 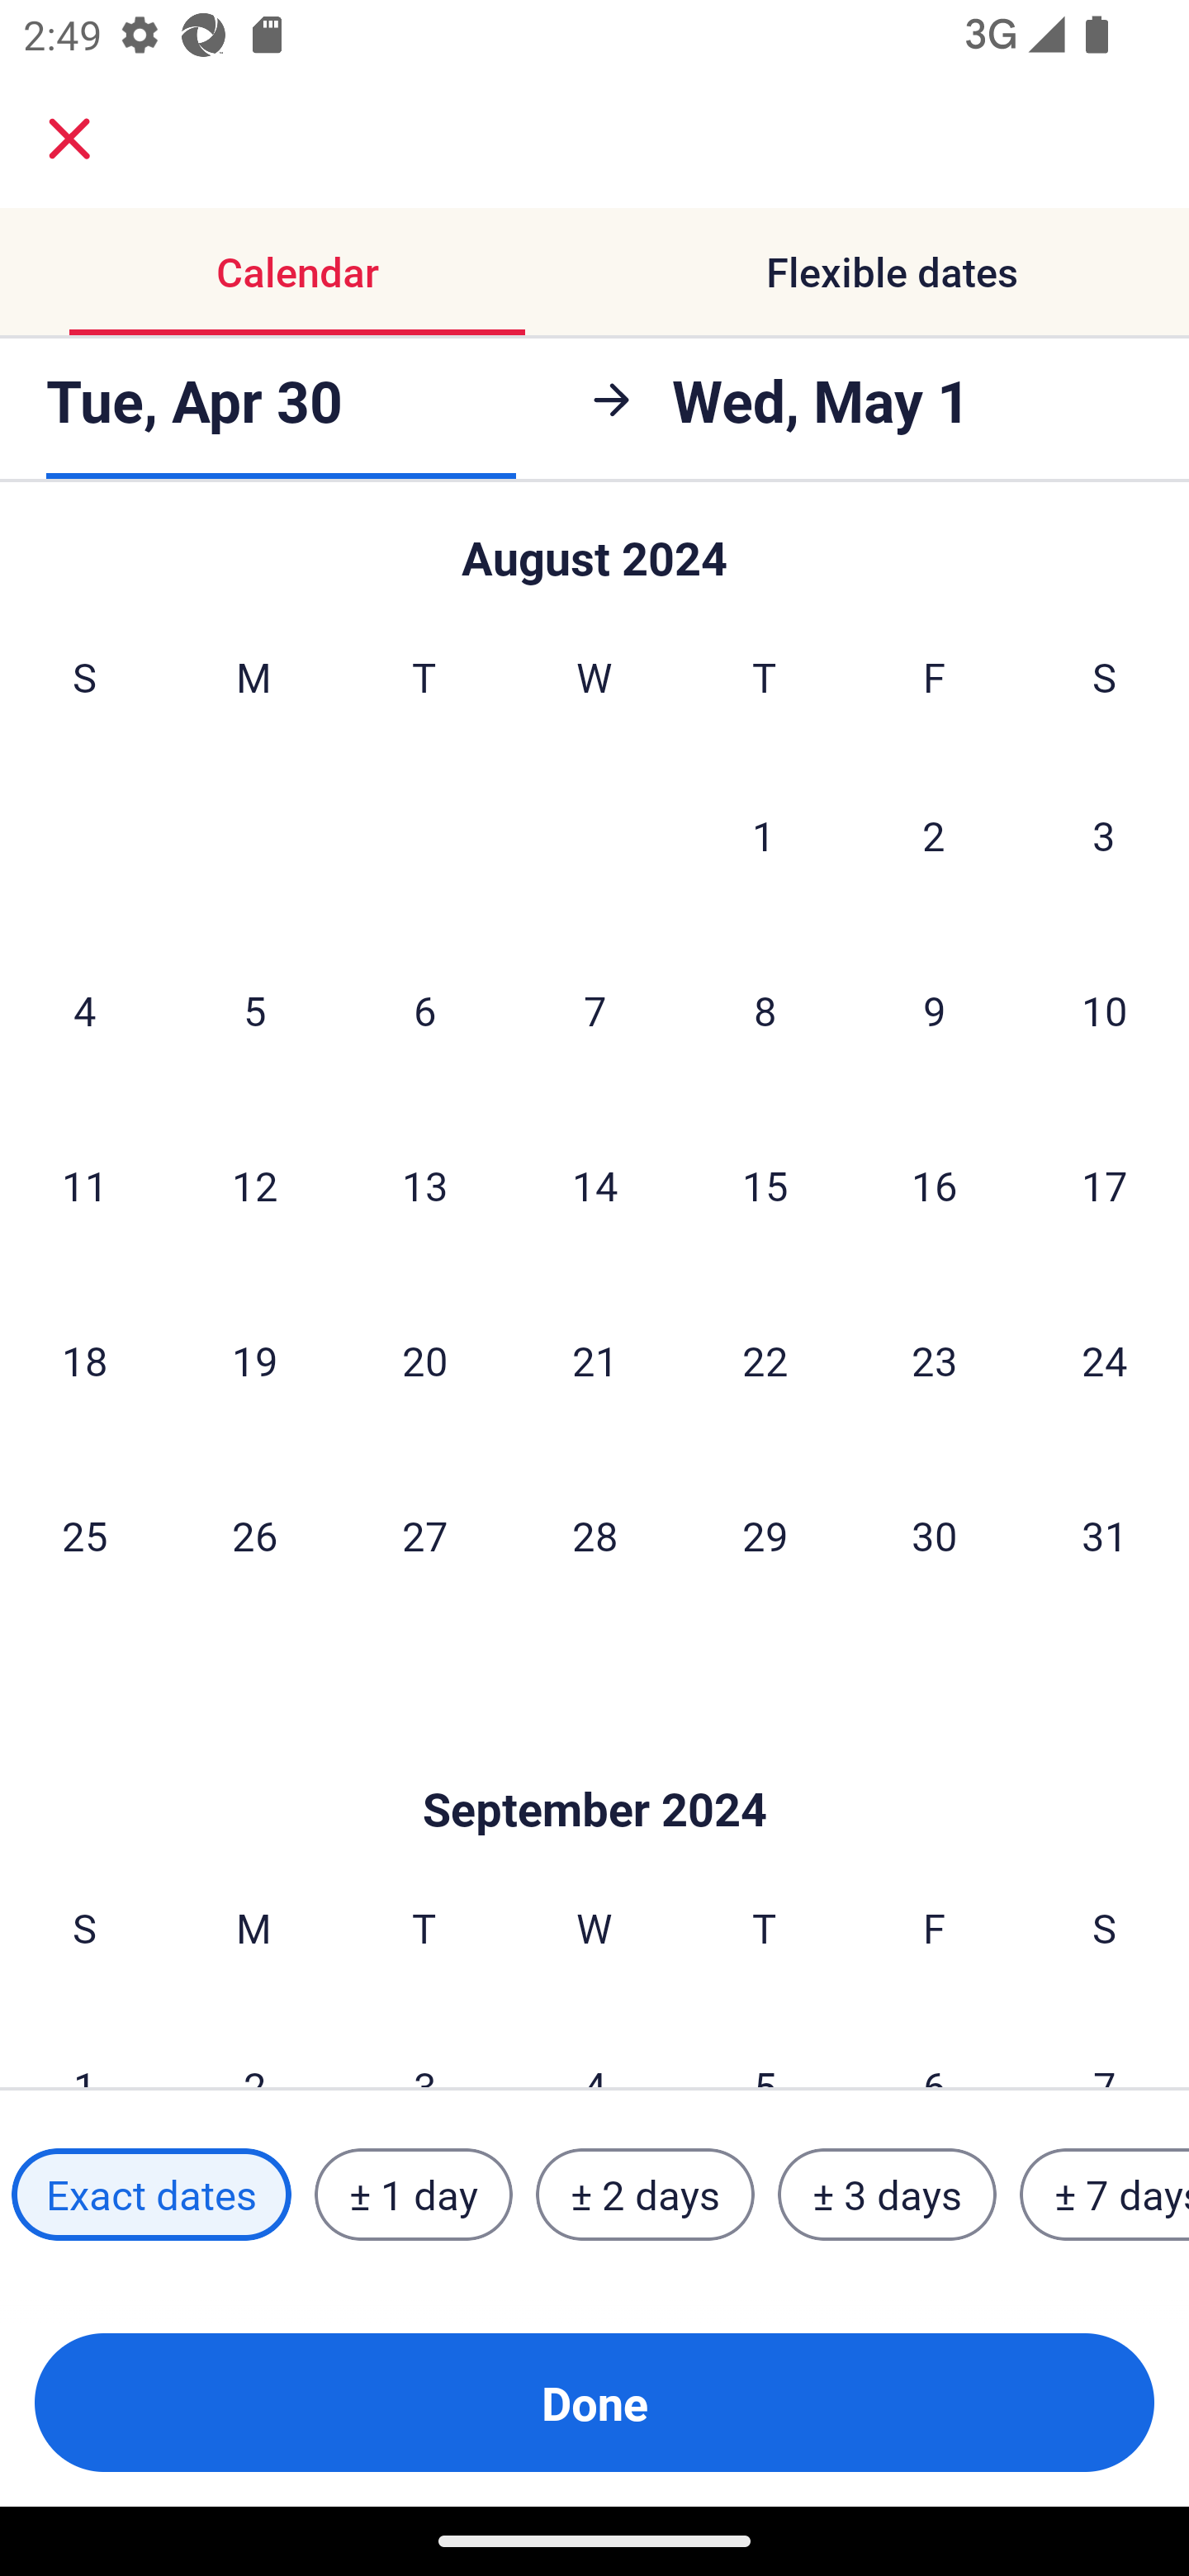 What do you see at coordinates (764, 834) in the screenshot?
I see `1 Thursday, August 1, 2024` at bounding box center [764, 834].